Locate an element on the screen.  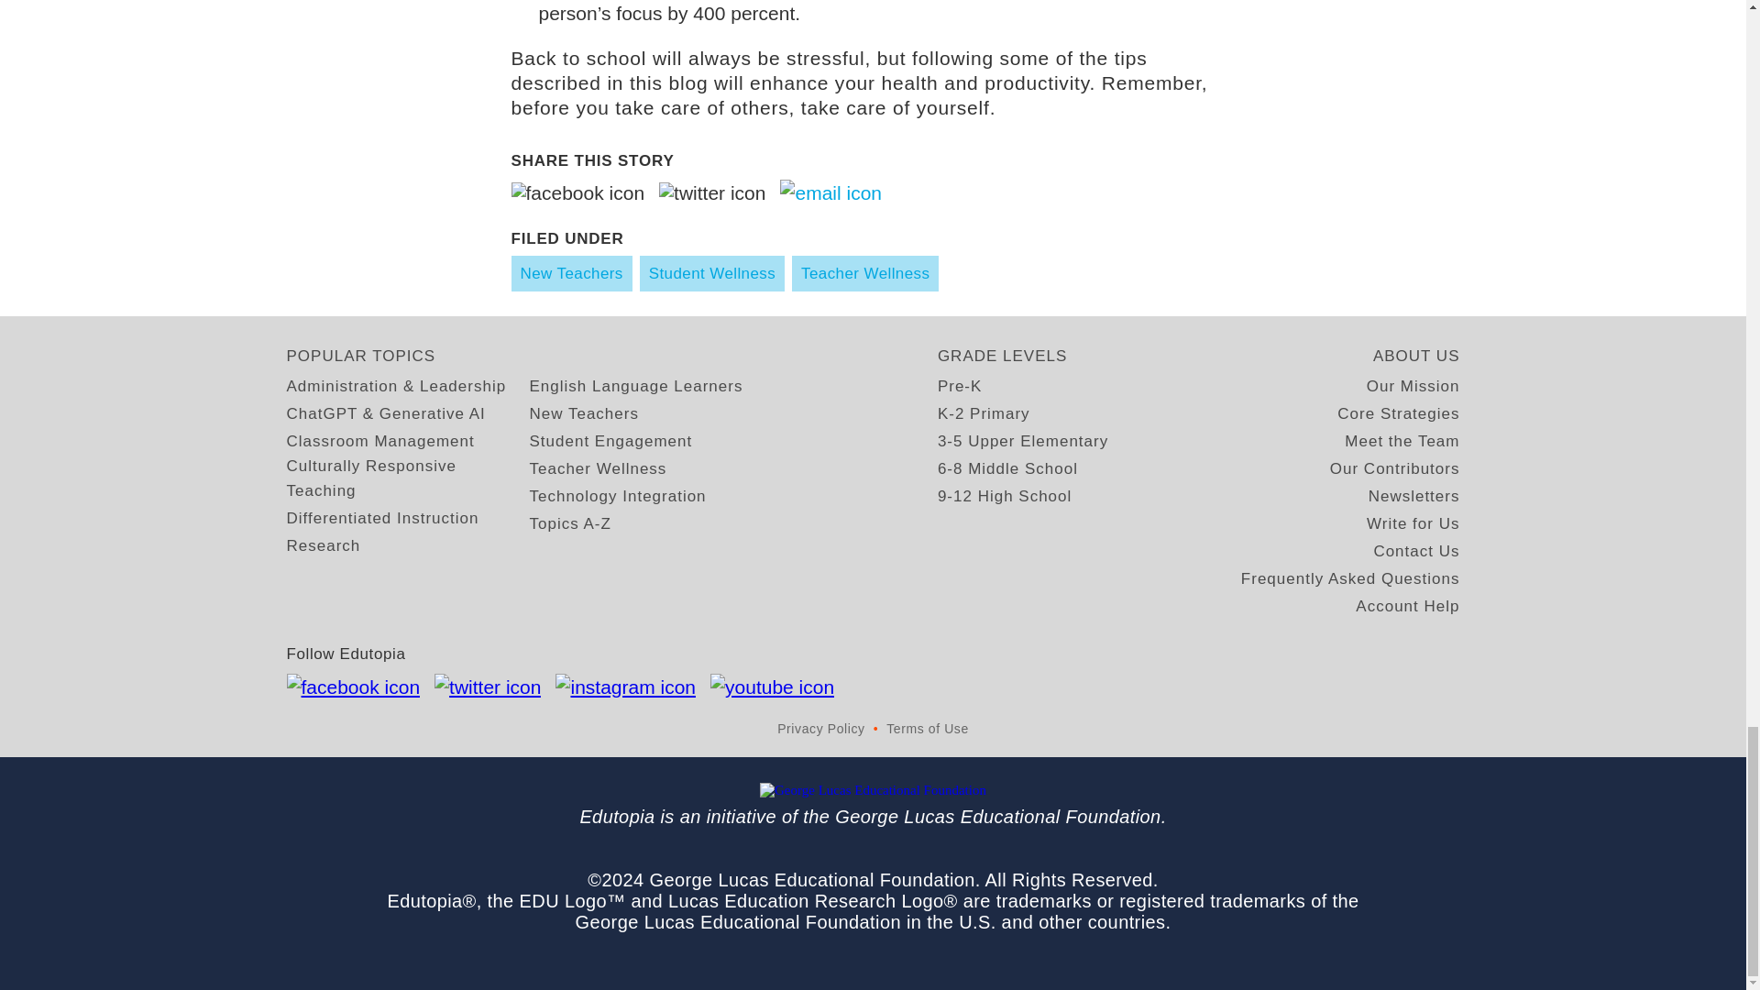
Teacher Wellness is located at coordinates (865, 273).